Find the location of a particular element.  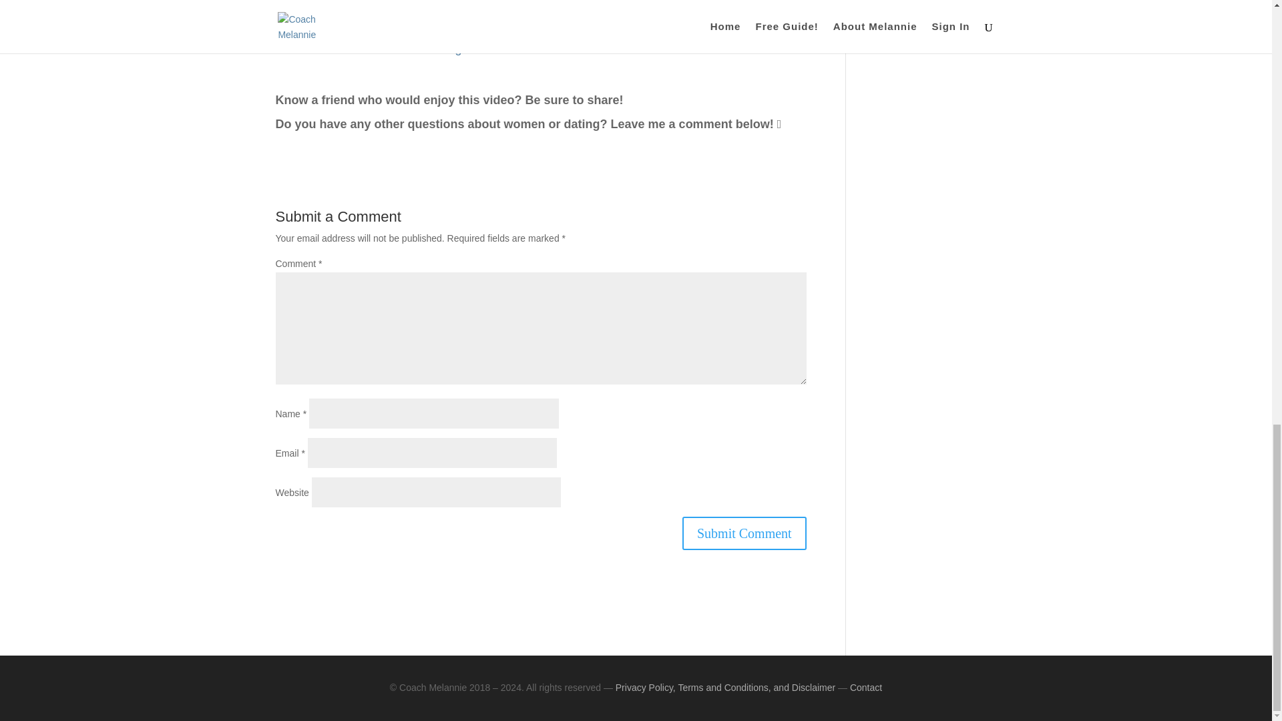

Submit Comment is located at coordinates (744, 533).